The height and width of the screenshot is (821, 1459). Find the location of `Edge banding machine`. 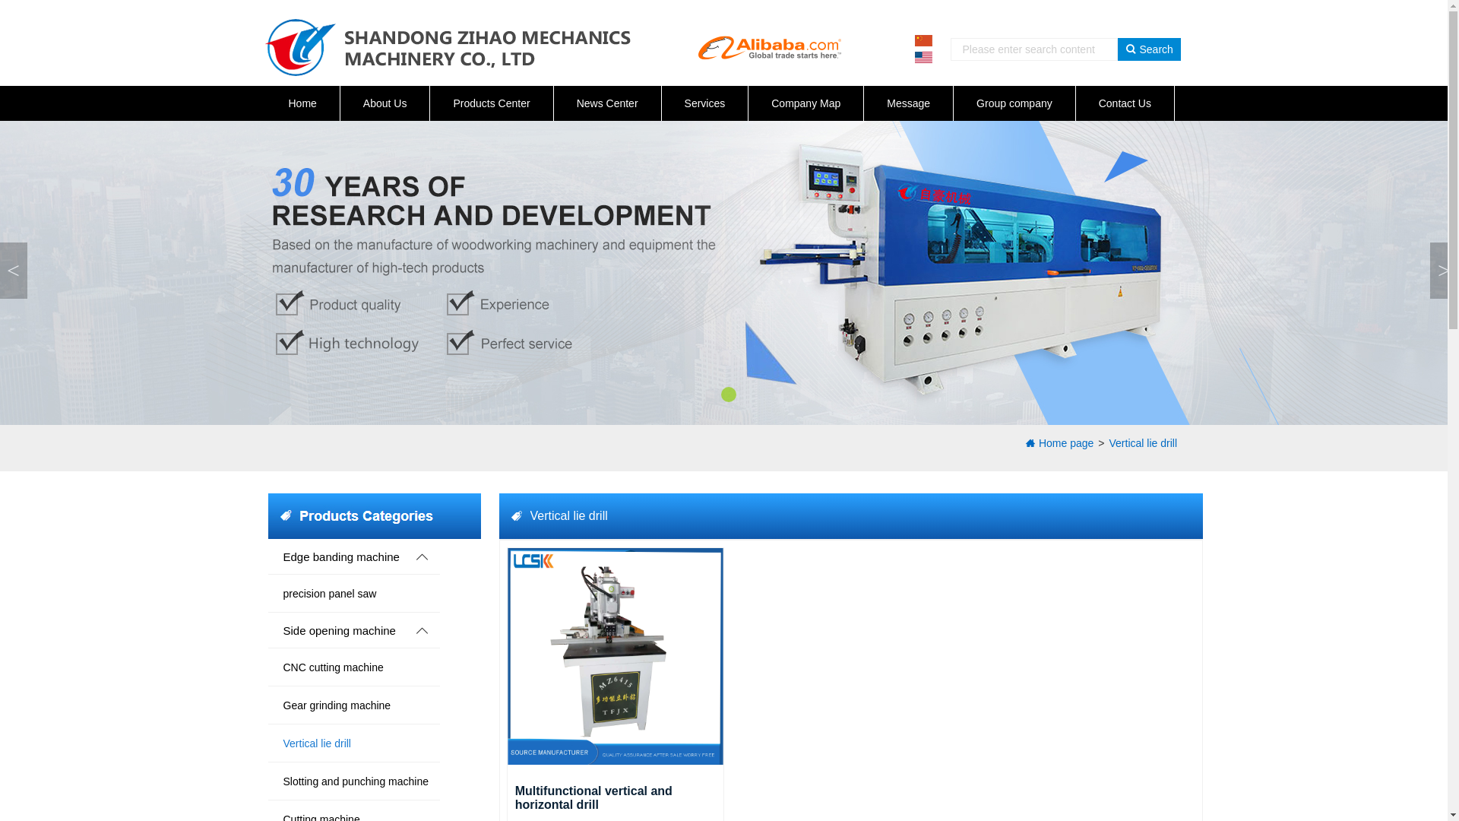

Edge banding machine is located at coordinates (369, 556).